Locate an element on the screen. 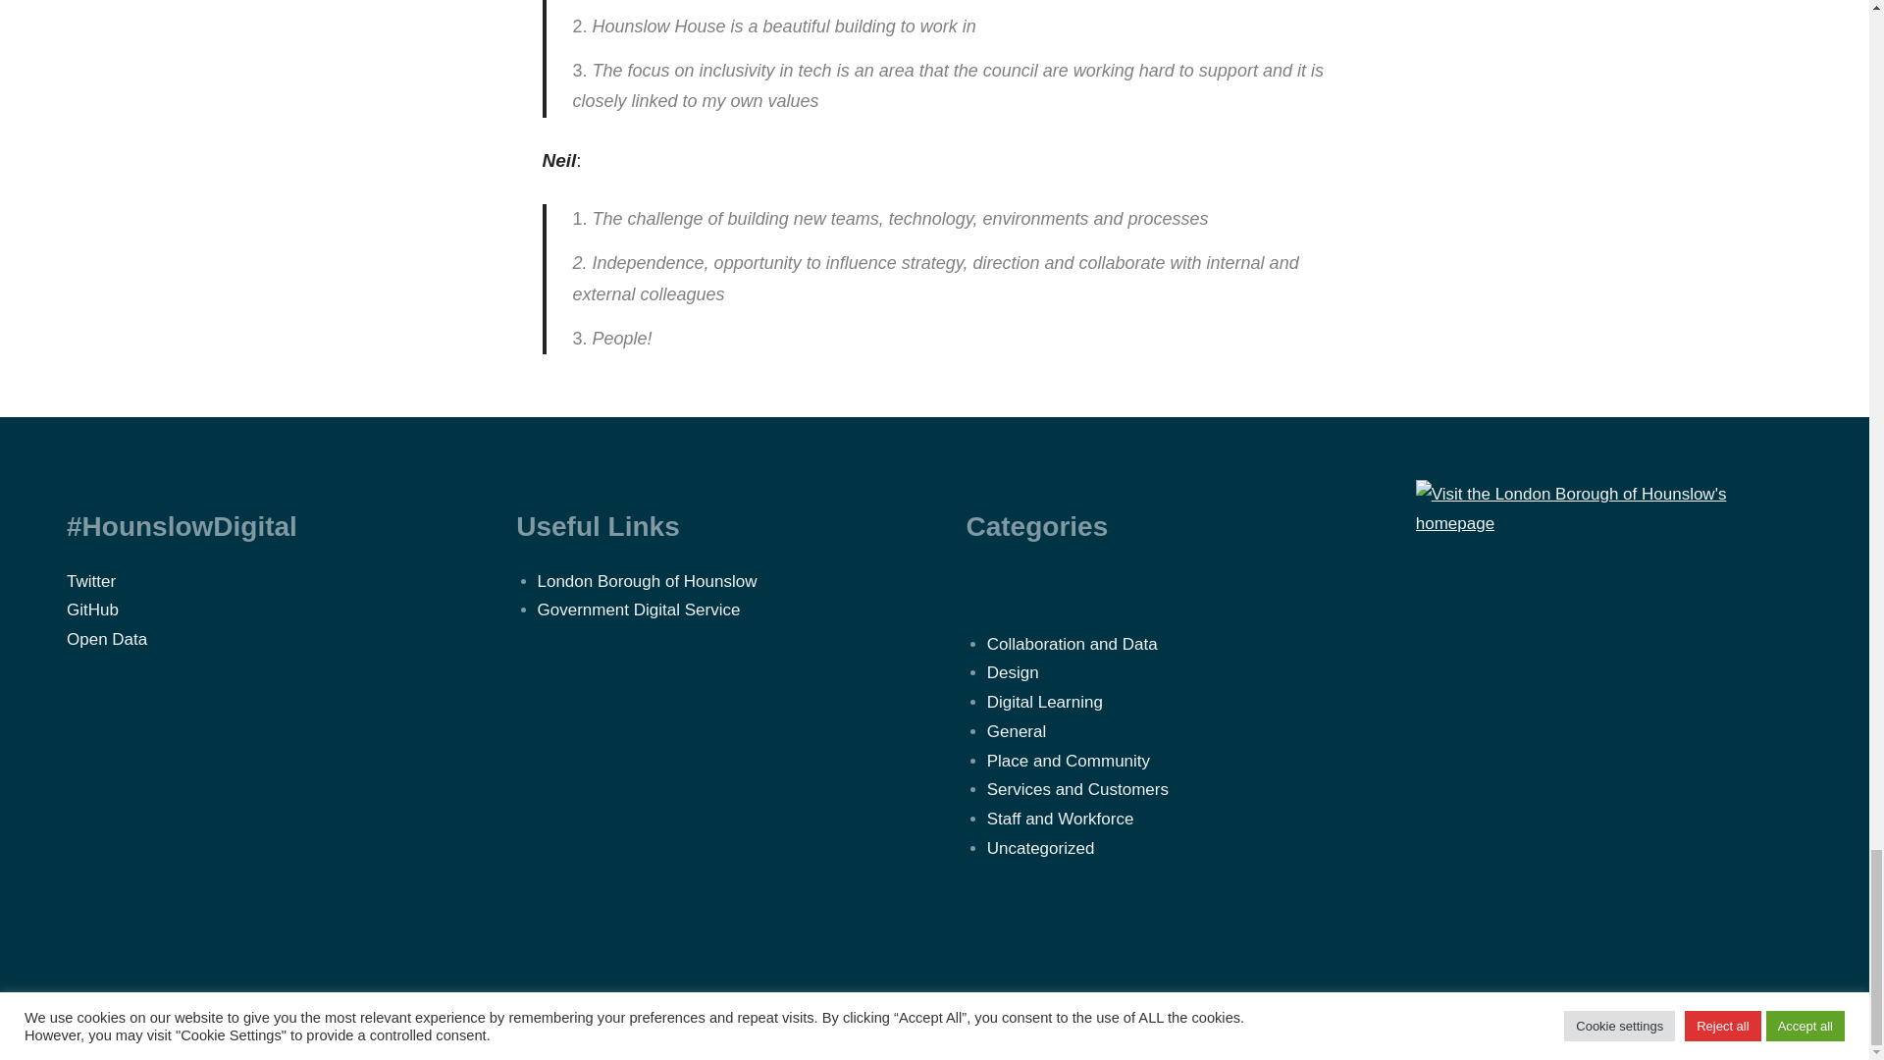  General is located at coordinates (1017, 730).